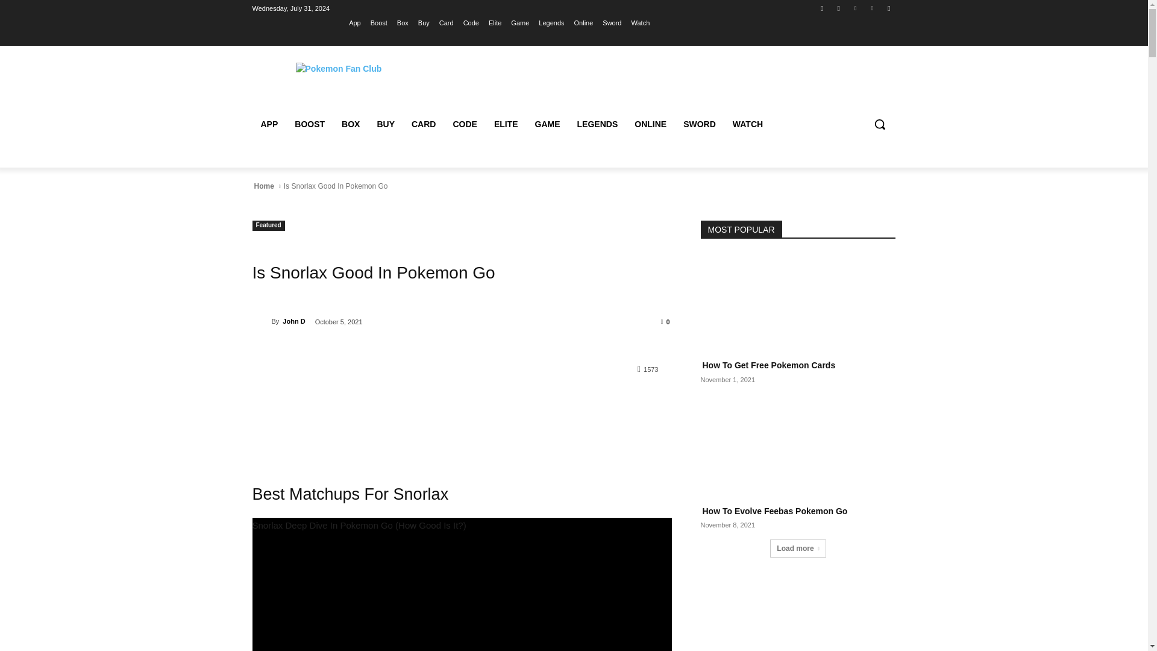 The width and height of the screenshot is (1157, 651). What do you see at coordinates (338, 69) in the screenshot?
I see `Pokemon Fan Club` at bounding box center [338, 69].